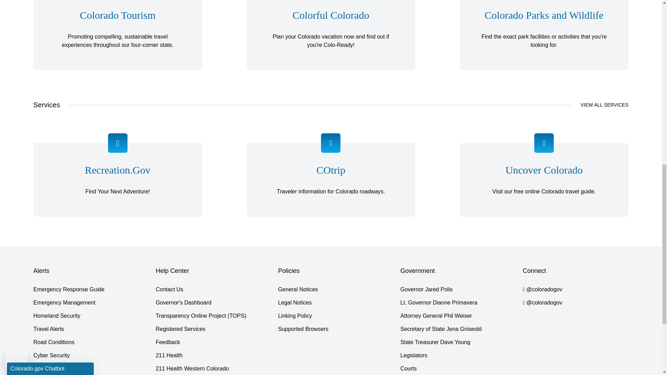  What do you see at coordinates (69, 289) in the screenshot?
I see `Emergency Response Guide` at bounding box center [69, 289].